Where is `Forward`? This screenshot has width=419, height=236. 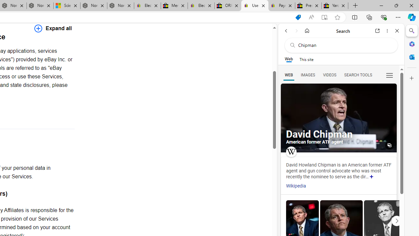
Forward is located at coordinates (297, 31).